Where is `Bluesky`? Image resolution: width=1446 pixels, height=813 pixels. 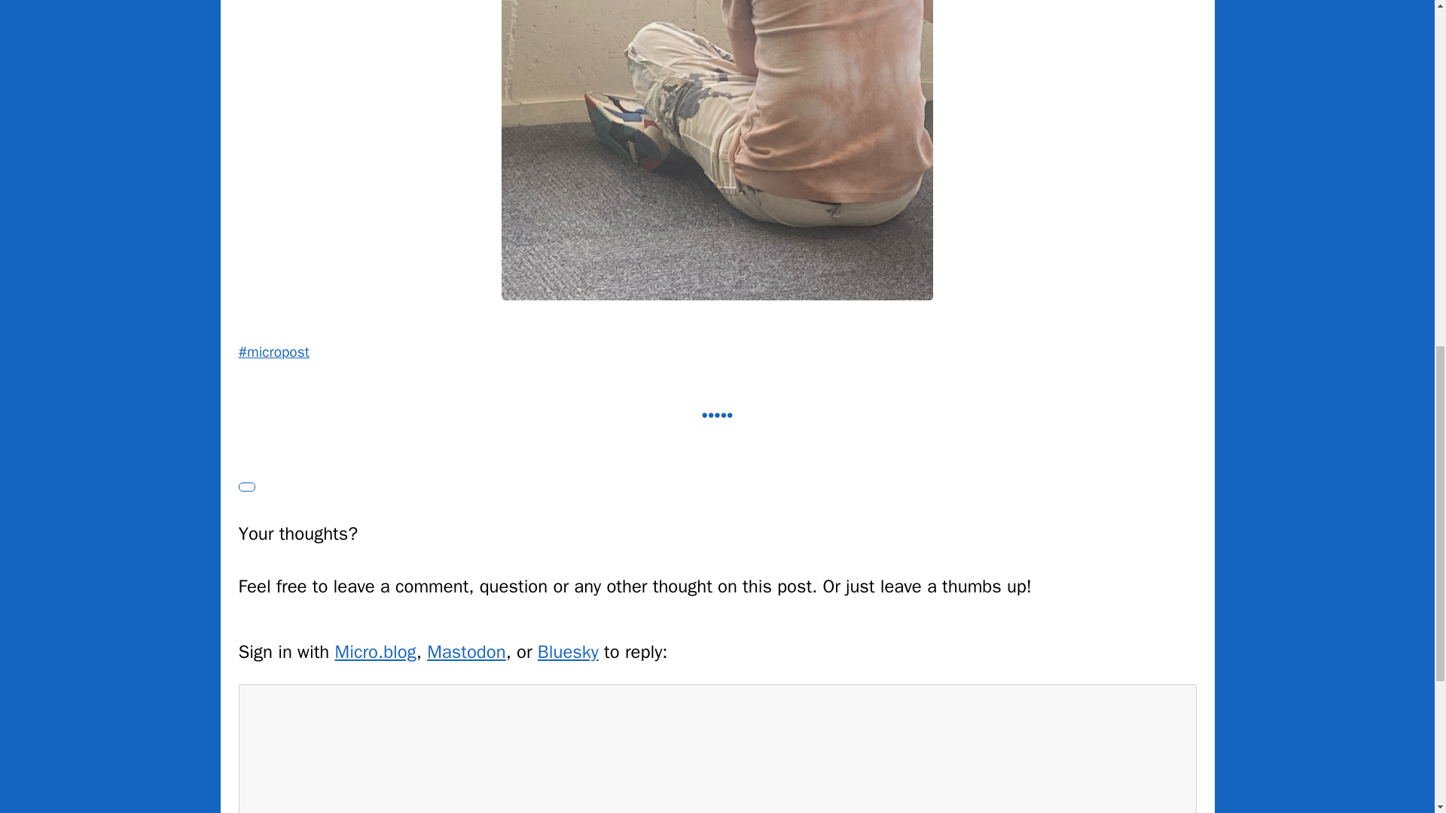 Bluesky is located at coordinates (568, 652).